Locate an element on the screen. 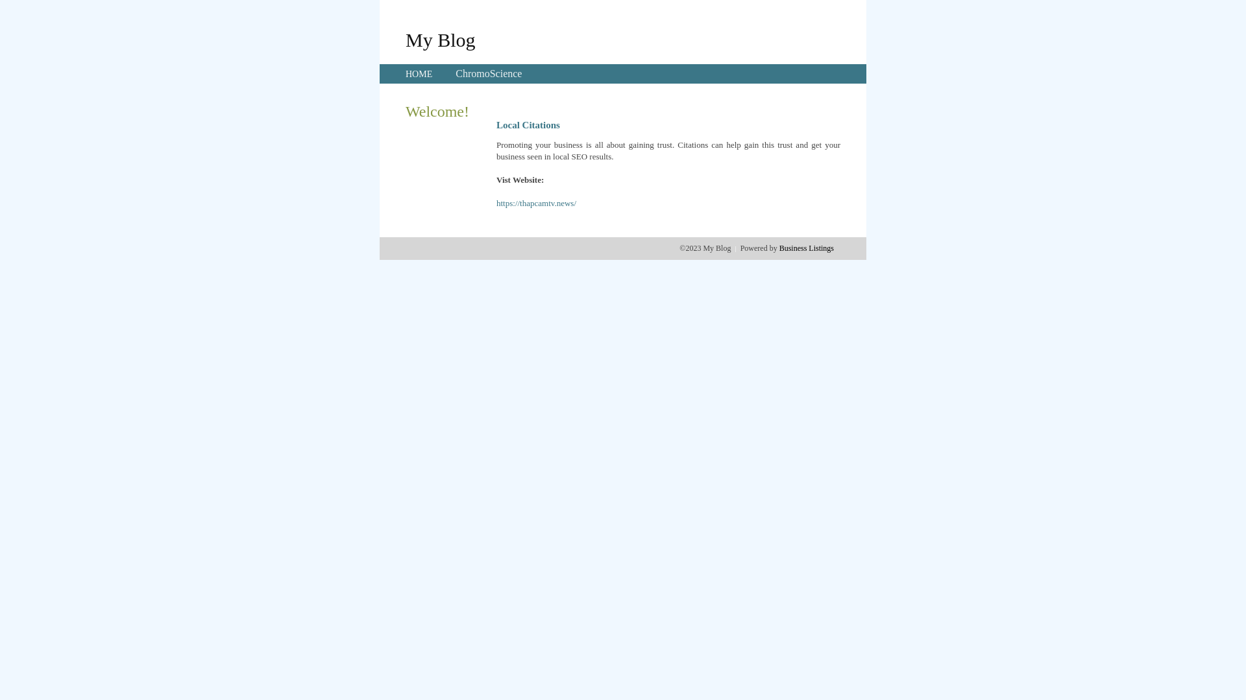 The width and height of the screenshot is (1246, 700). My Blog is located at coordinates (441, 40).